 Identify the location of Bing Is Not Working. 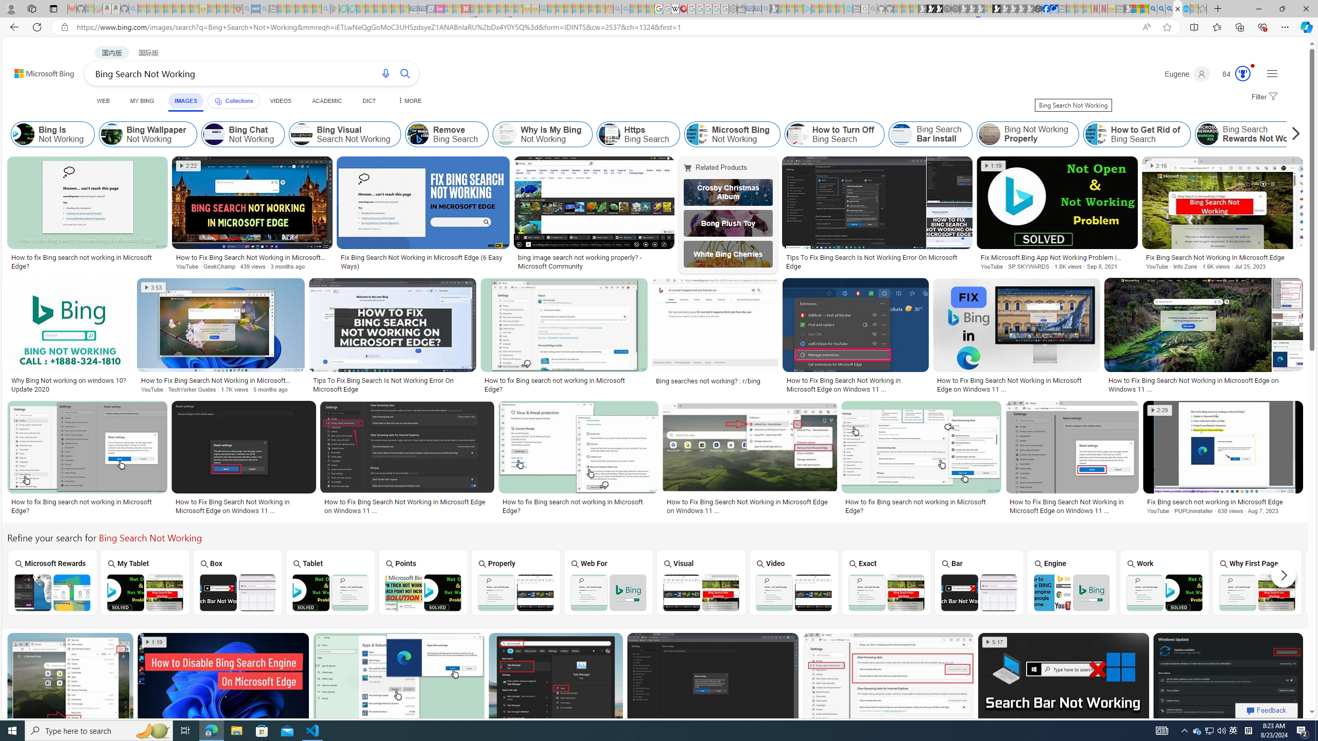
(53, 134).